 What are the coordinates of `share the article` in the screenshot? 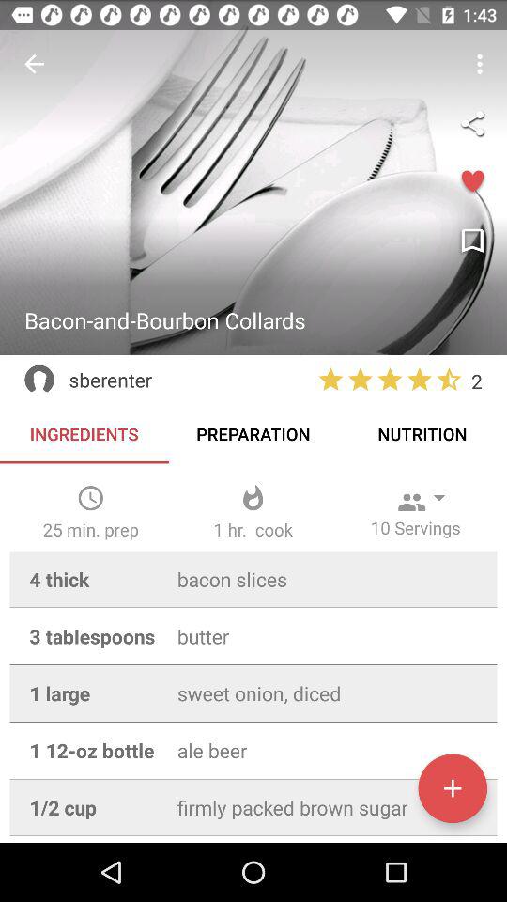 It's located at (472, 123).